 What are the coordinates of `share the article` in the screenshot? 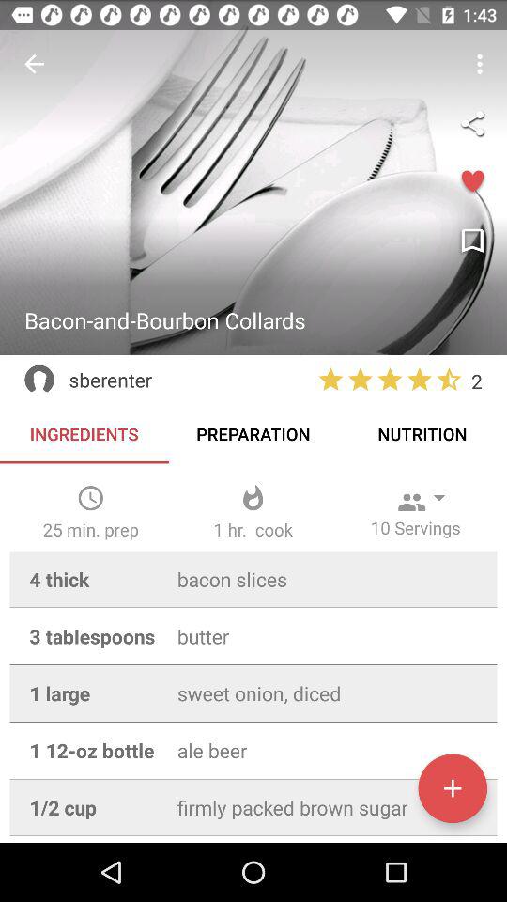 It's located at (472, 123).